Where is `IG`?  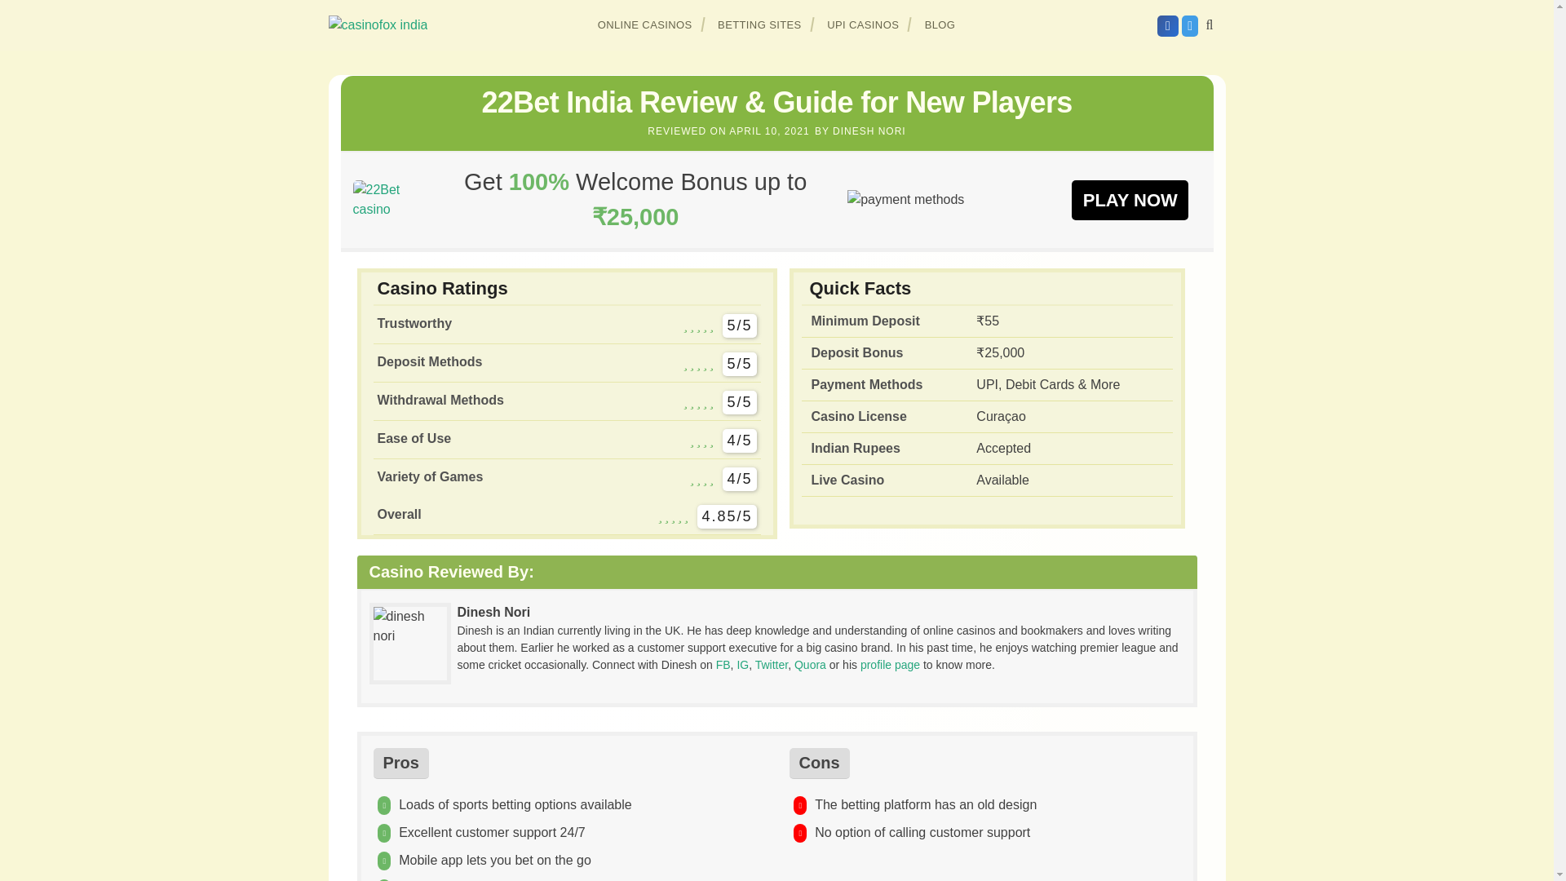 IG is located at coordinates (742, 664).